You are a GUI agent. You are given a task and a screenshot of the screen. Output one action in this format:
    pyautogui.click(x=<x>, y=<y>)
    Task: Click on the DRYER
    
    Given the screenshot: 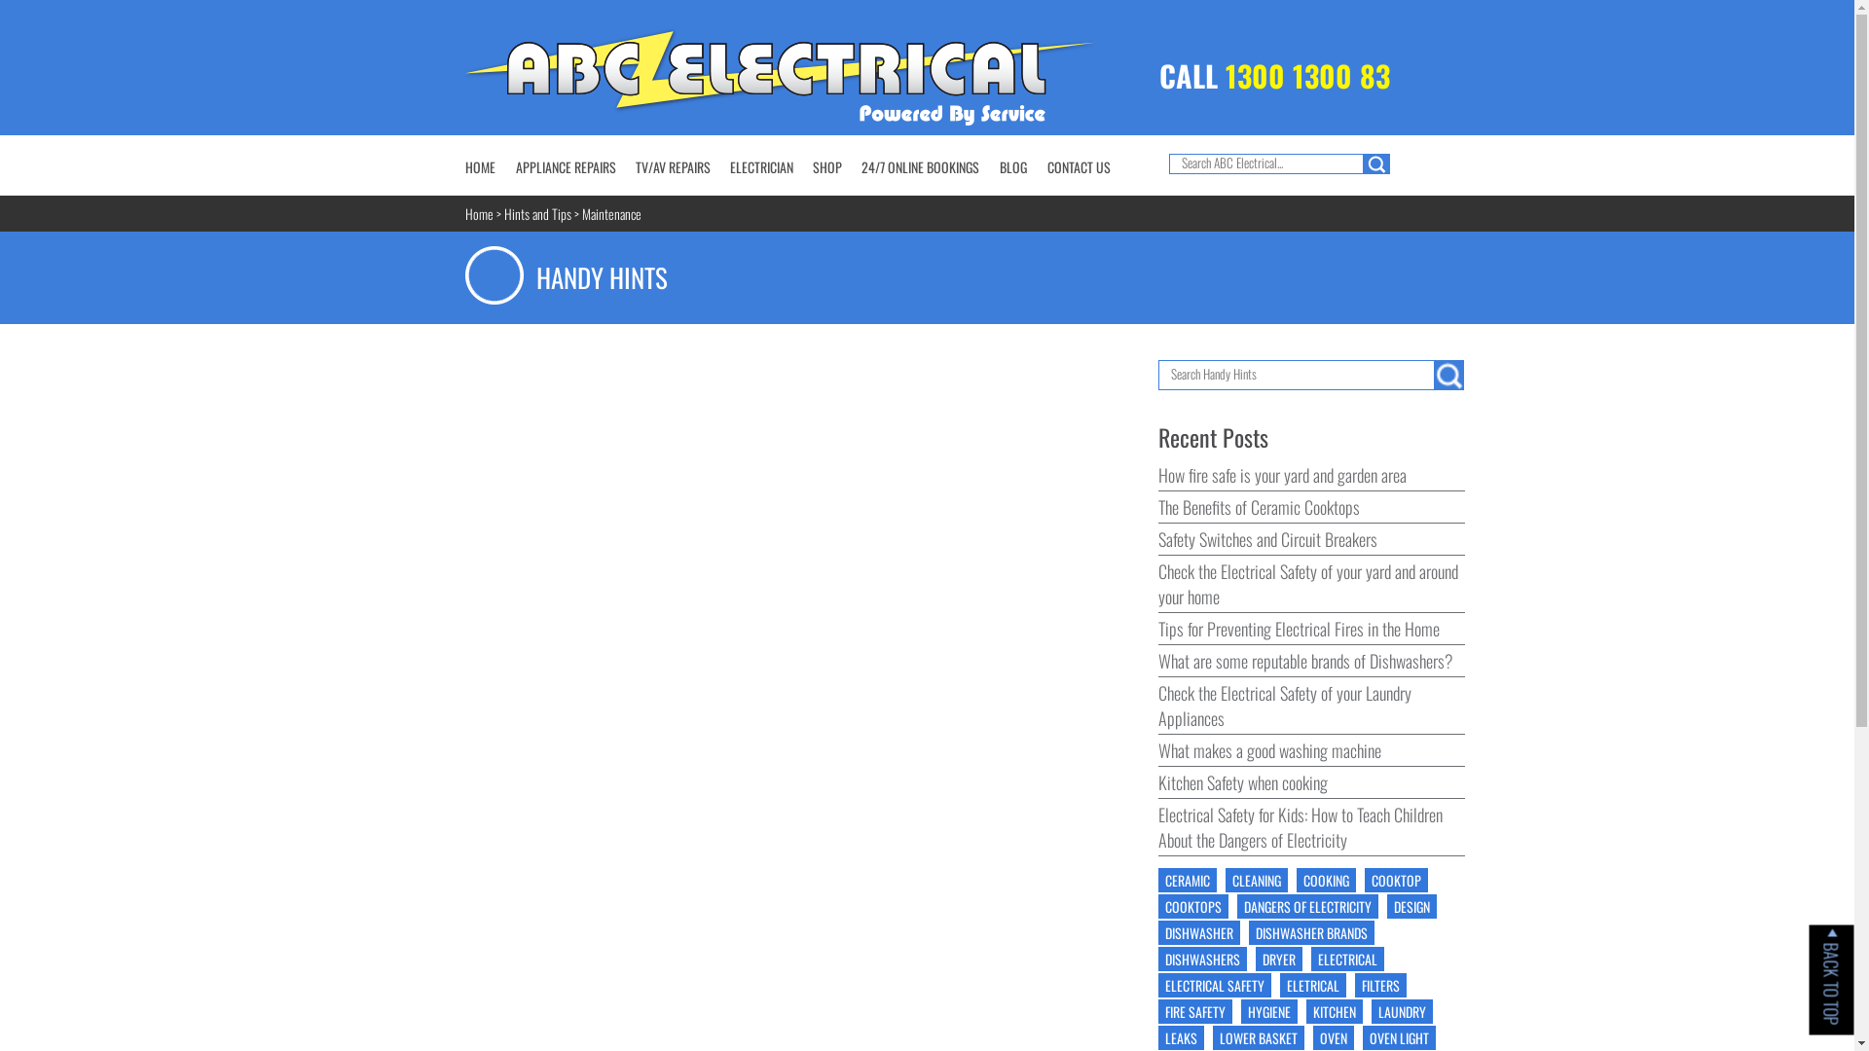 What is the action you would take?
    pyautogui.click(x=1279, y=960)
    